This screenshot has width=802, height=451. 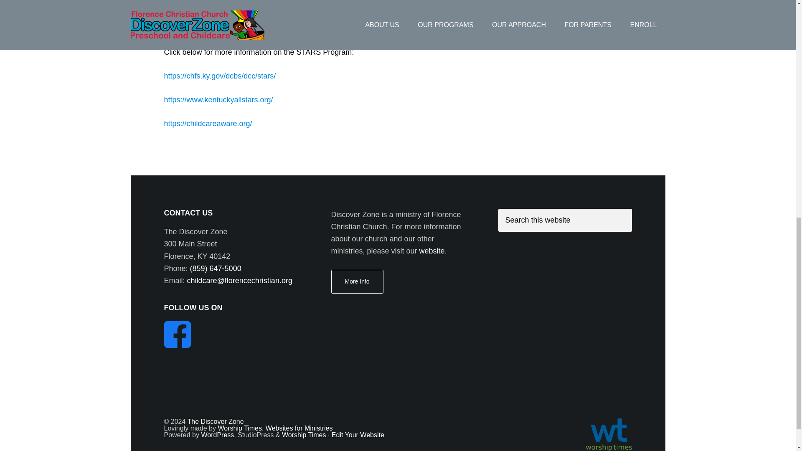 What do you see at coordinates (215, 422) in the screenshot?
I see `The Discover Zone` at bounding box center [215, 422].